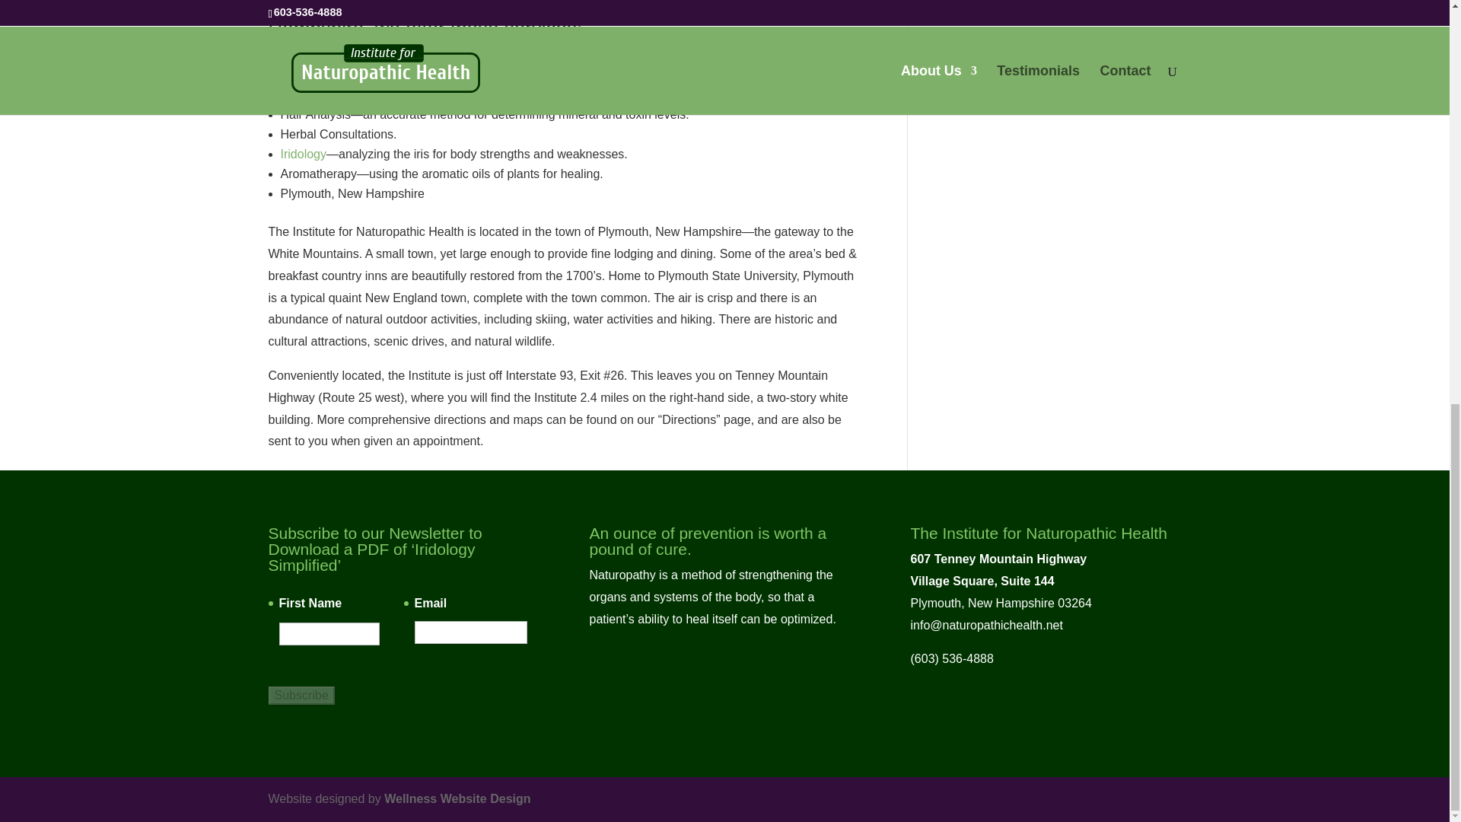  I want to click on Iridology, so click(303, 154).